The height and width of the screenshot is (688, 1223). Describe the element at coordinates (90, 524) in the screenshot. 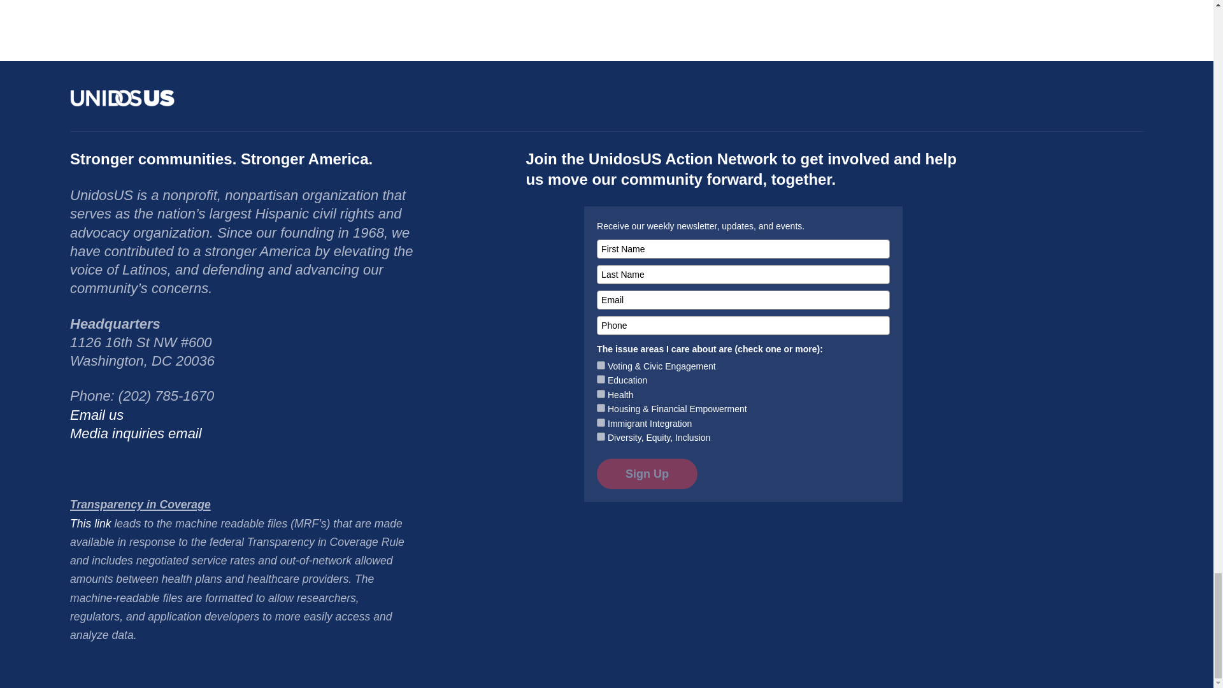

I see `This link` at that location.